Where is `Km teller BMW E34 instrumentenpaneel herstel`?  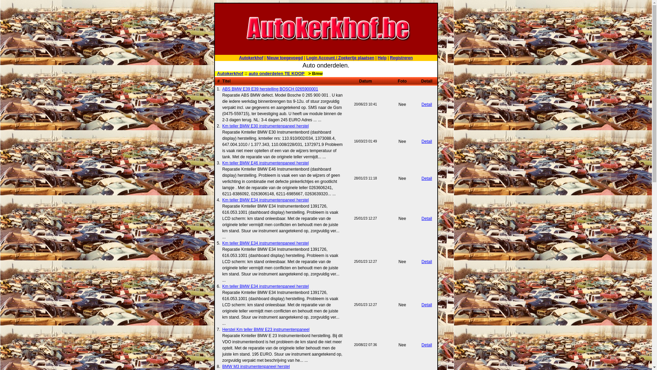 Km teller BMW E34 instrumentenpaneel herstel is located at coordinates (266, 200).